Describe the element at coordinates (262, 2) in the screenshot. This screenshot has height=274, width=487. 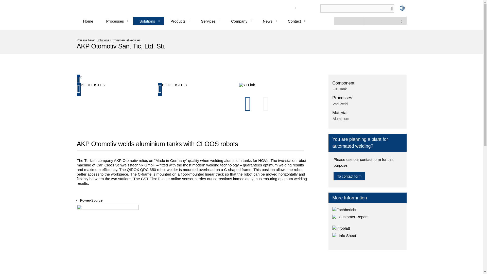
I see `German` at that location.